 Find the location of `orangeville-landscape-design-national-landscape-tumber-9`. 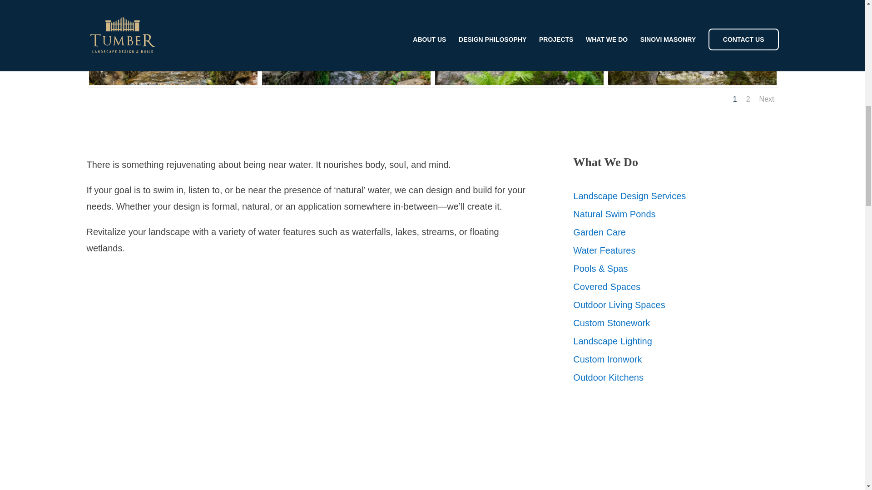

orangeville-landscape-design-national-landscape-tumber-9 is located at coordinates (346, 82).